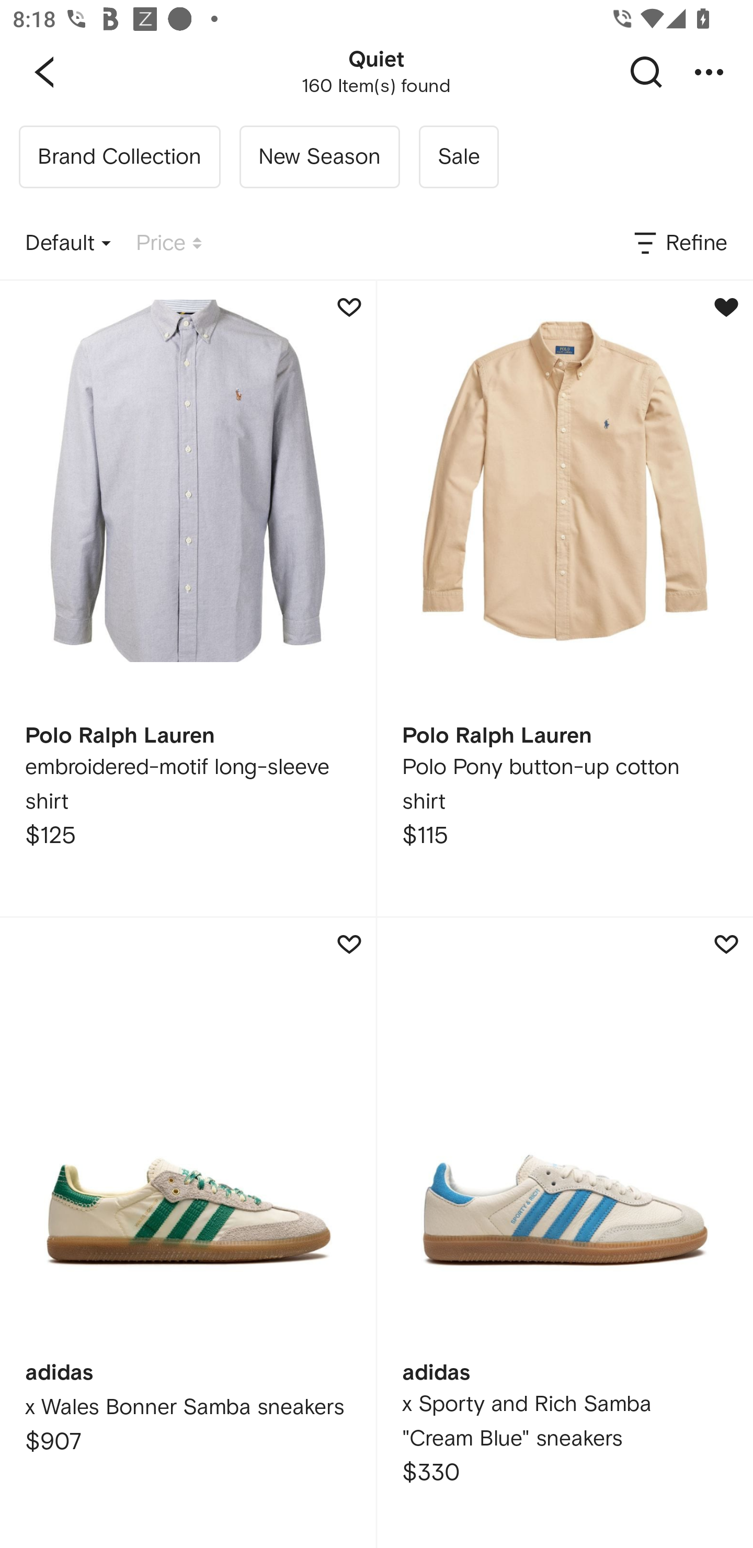  Describe the element at coordinates (458, 157) in the screenshot. I see `Sale` at that location.